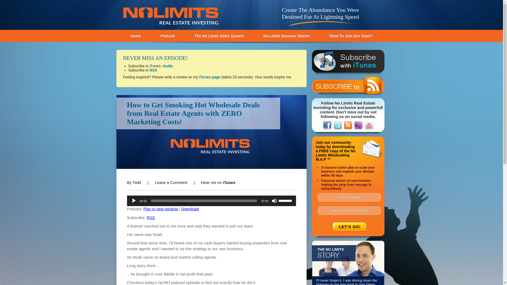  What do you see at coordinates (349, 211) in the screenshot?
I see `Your email address` at bounding box center [349, 211].